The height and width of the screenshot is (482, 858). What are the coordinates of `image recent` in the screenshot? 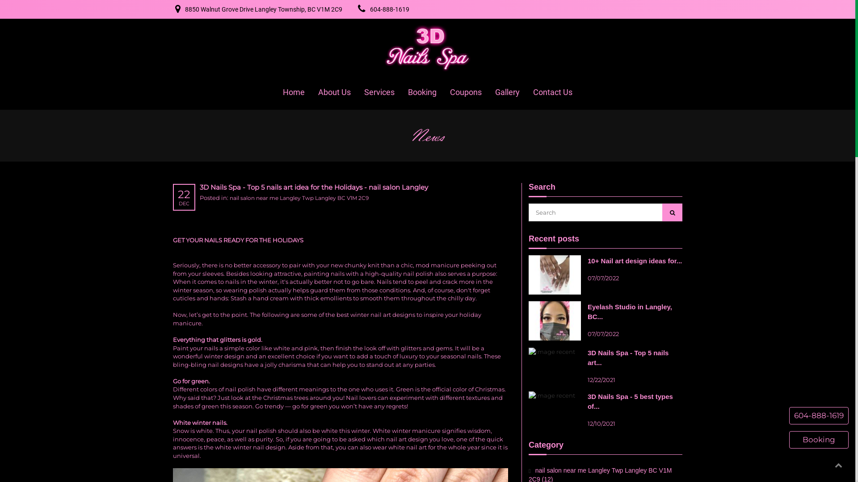 It's located at (552, 395).